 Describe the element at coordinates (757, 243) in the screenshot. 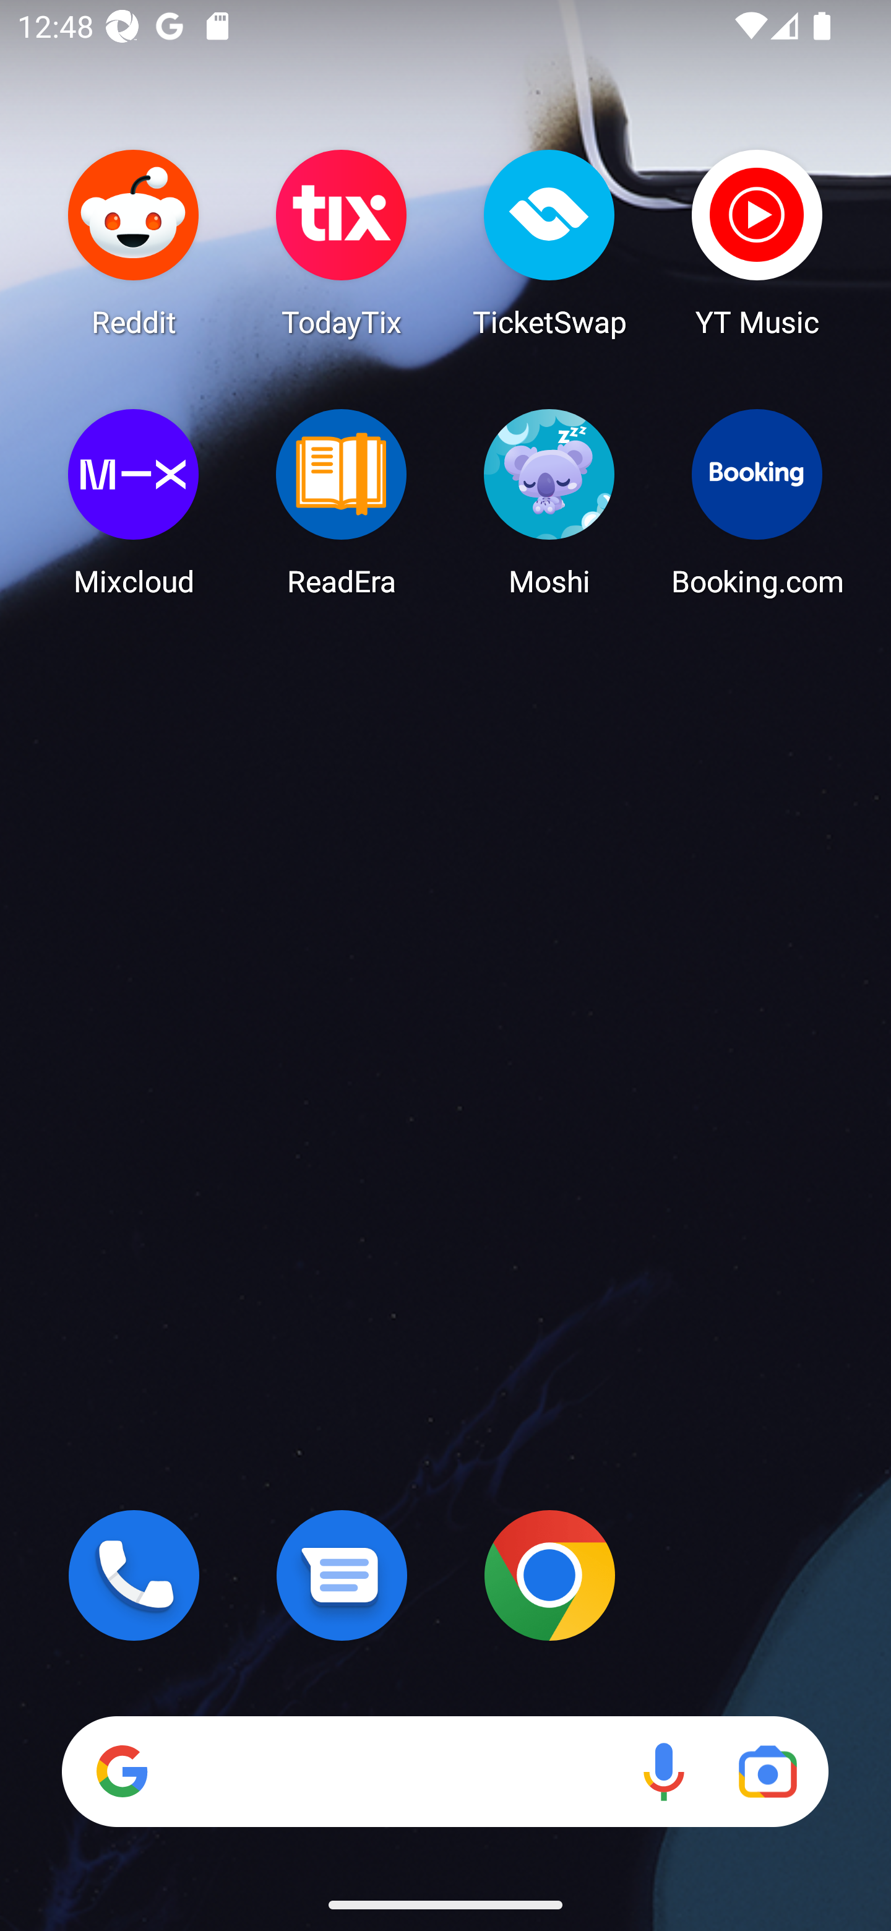

I see `YT Music` at that location.